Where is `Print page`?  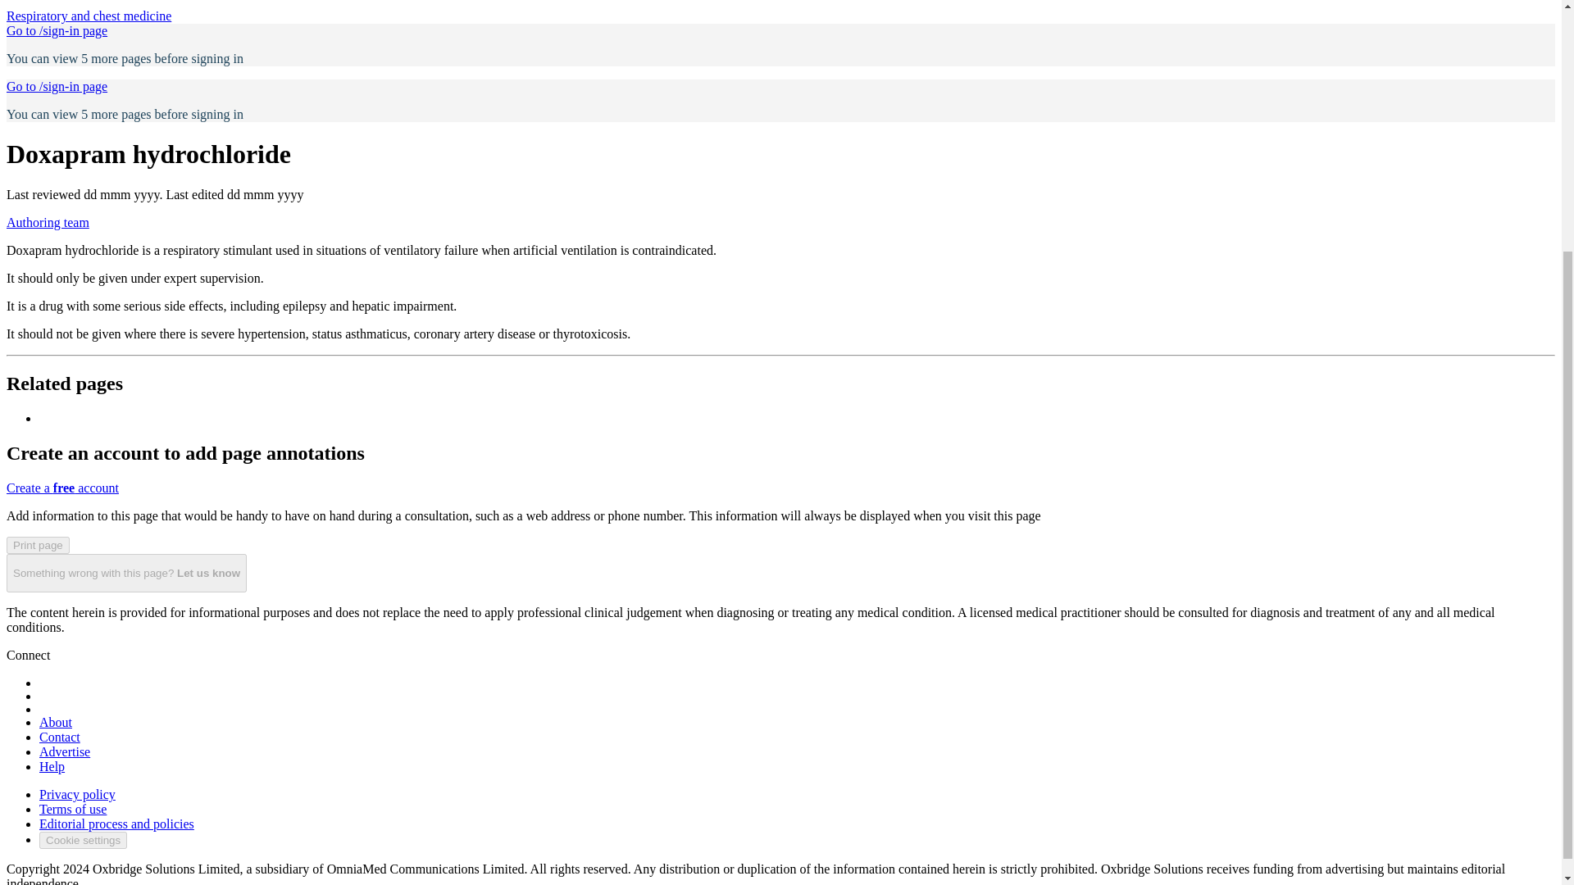 Print page is located at coordinates (38, 545).